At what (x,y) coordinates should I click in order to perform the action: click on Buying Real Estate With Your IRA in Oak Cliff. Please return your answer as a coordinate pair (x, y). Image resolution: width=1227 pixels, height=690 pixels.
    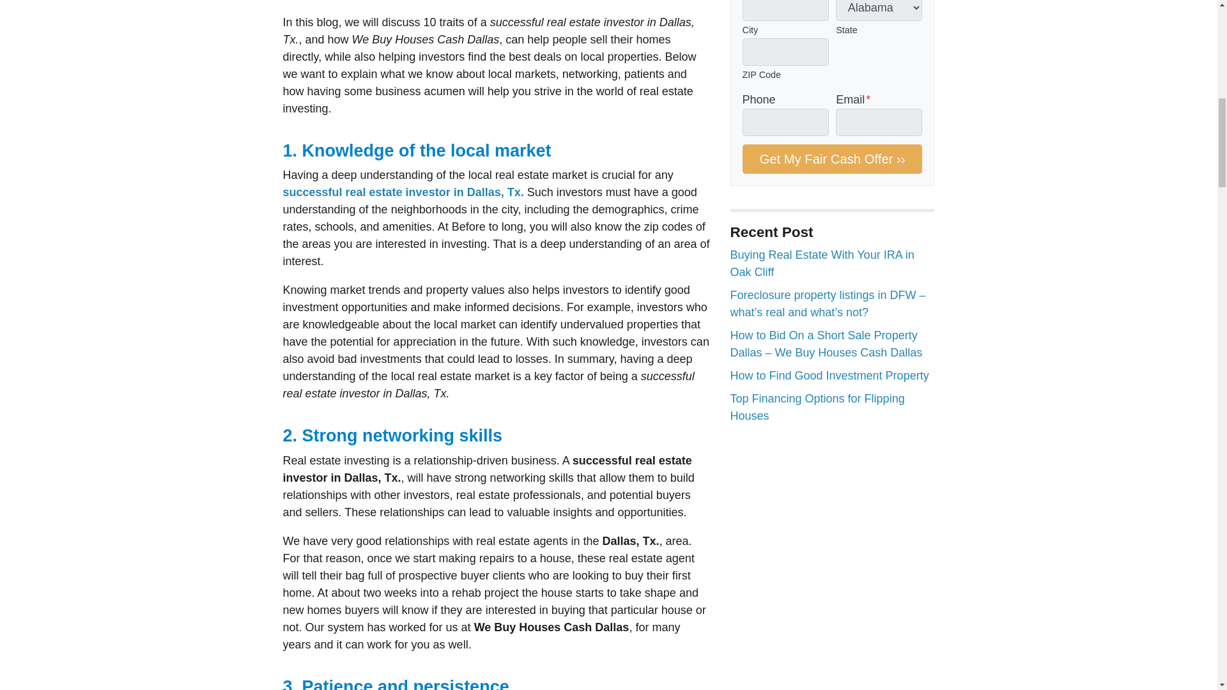
    Looking at the image, I should click on (822, 263).